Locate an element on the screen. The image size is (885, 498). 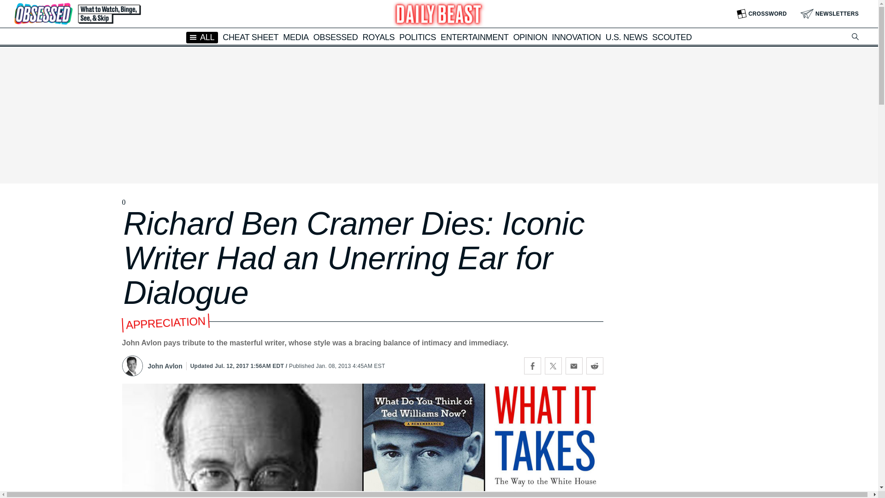
ROYALS is located at coordinates (378, 37).